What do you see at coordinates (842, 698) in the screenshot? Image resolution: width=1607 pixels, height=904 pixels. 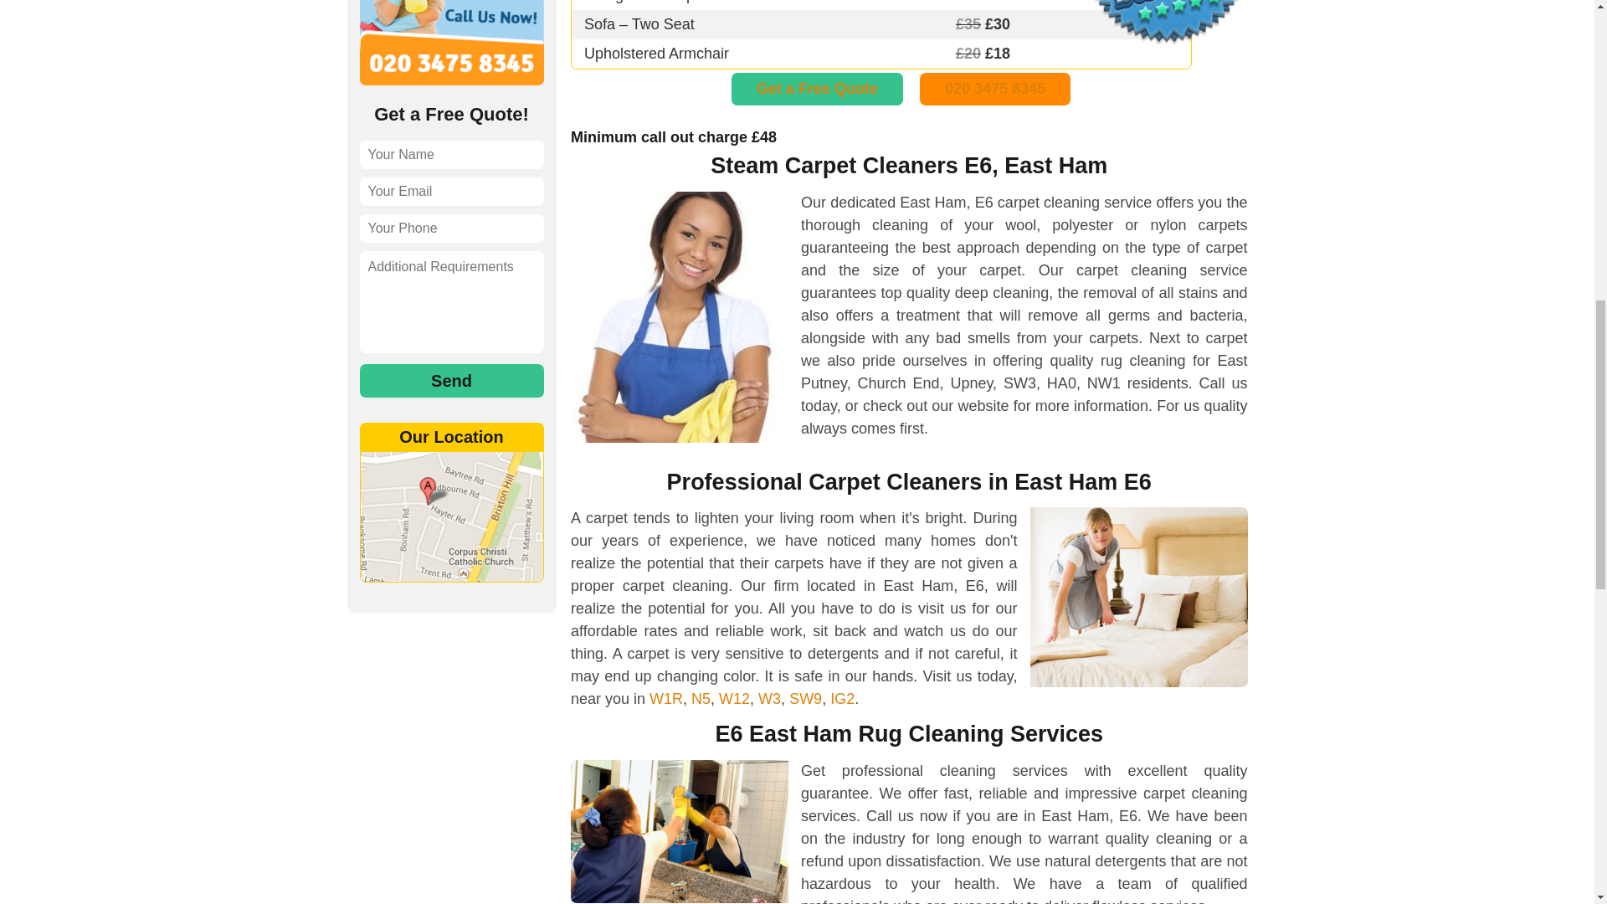 I see `IG2` at bounding box center [842, 698].